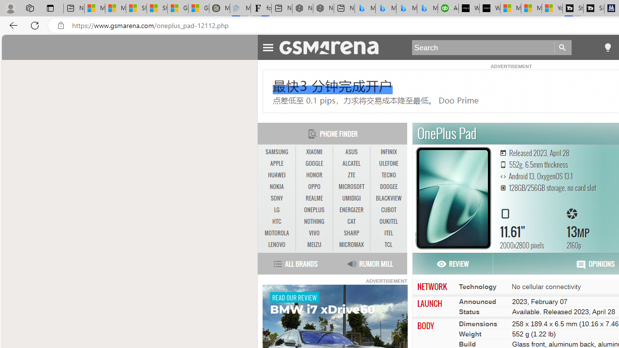 This screenshot has height=348, width=619. I want to click on Microsoft Bing Travel - Shangri-La Hotel Bangkok, so click(427, 9).